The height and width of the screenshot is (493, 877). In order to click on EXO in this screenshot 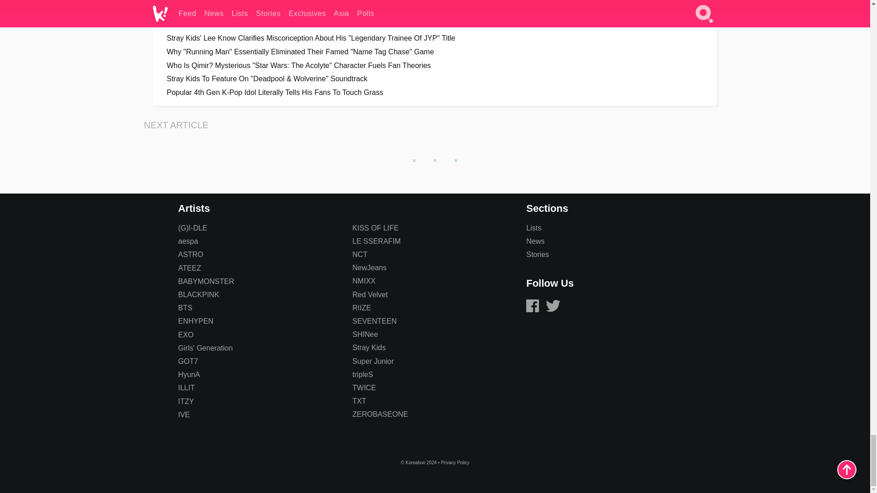, I will do `click(185, 334)`.